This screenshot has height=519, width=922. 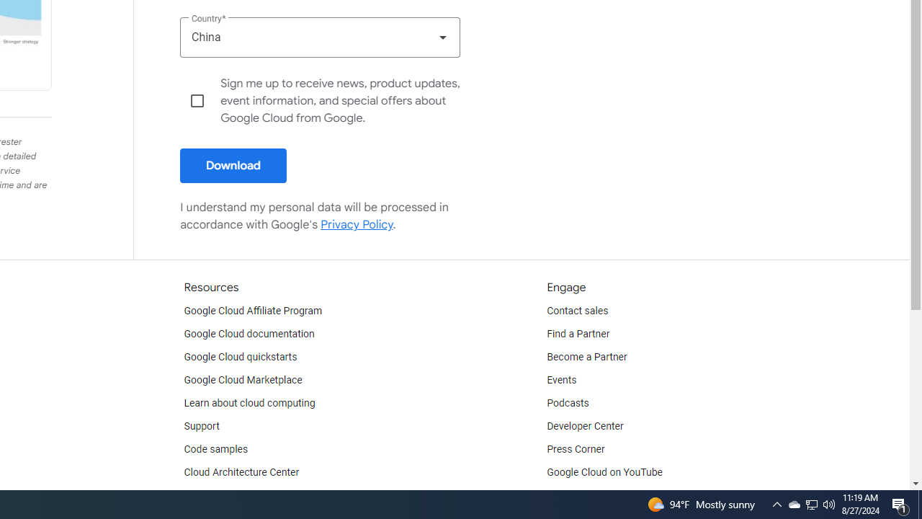 What do you see at coordinates (586, 358) in the screenshot?
I see `Become a Partner` at bounding box center [586, 358].